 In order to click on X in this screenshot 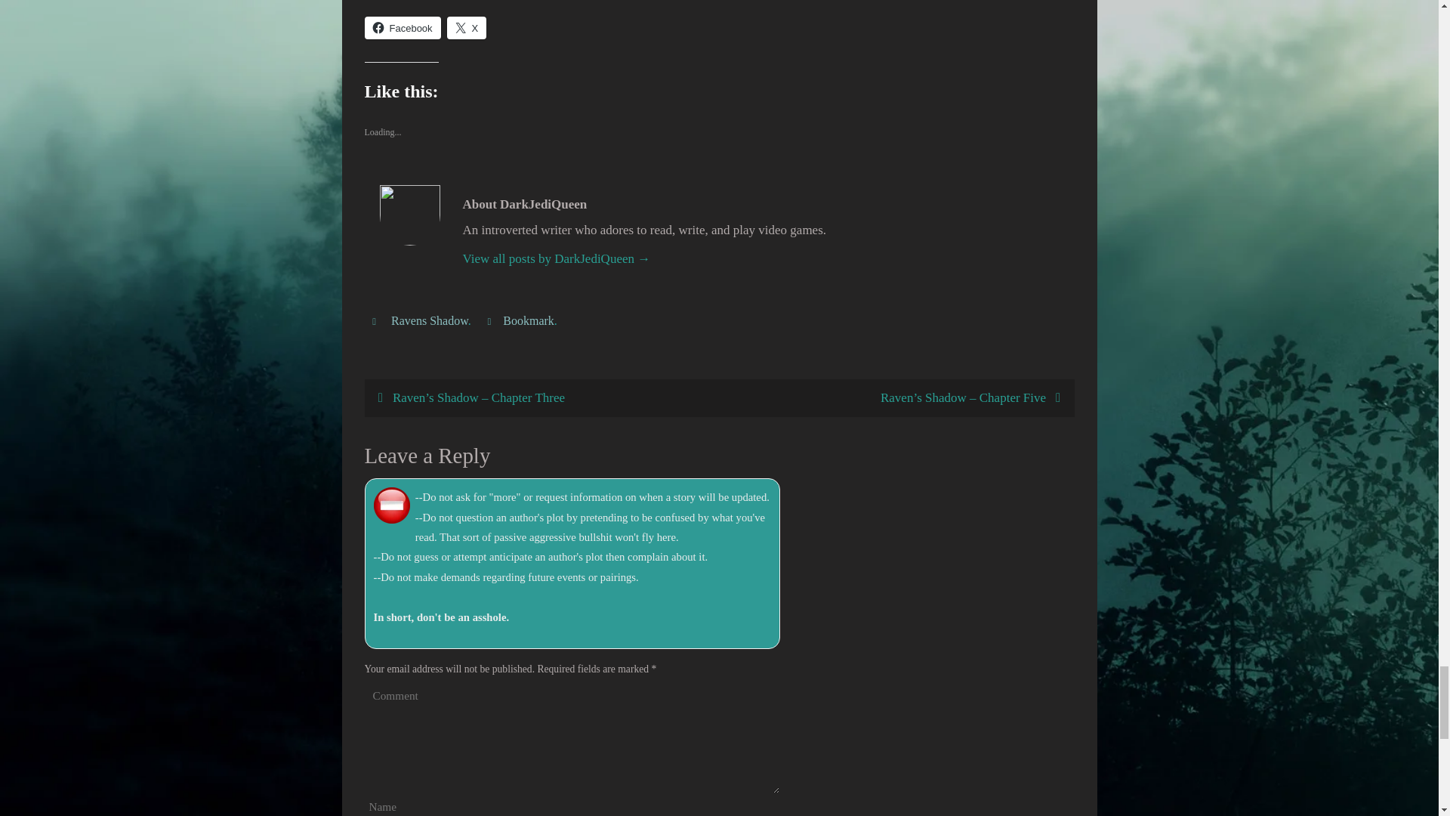, I will do `click(467, 27)`.